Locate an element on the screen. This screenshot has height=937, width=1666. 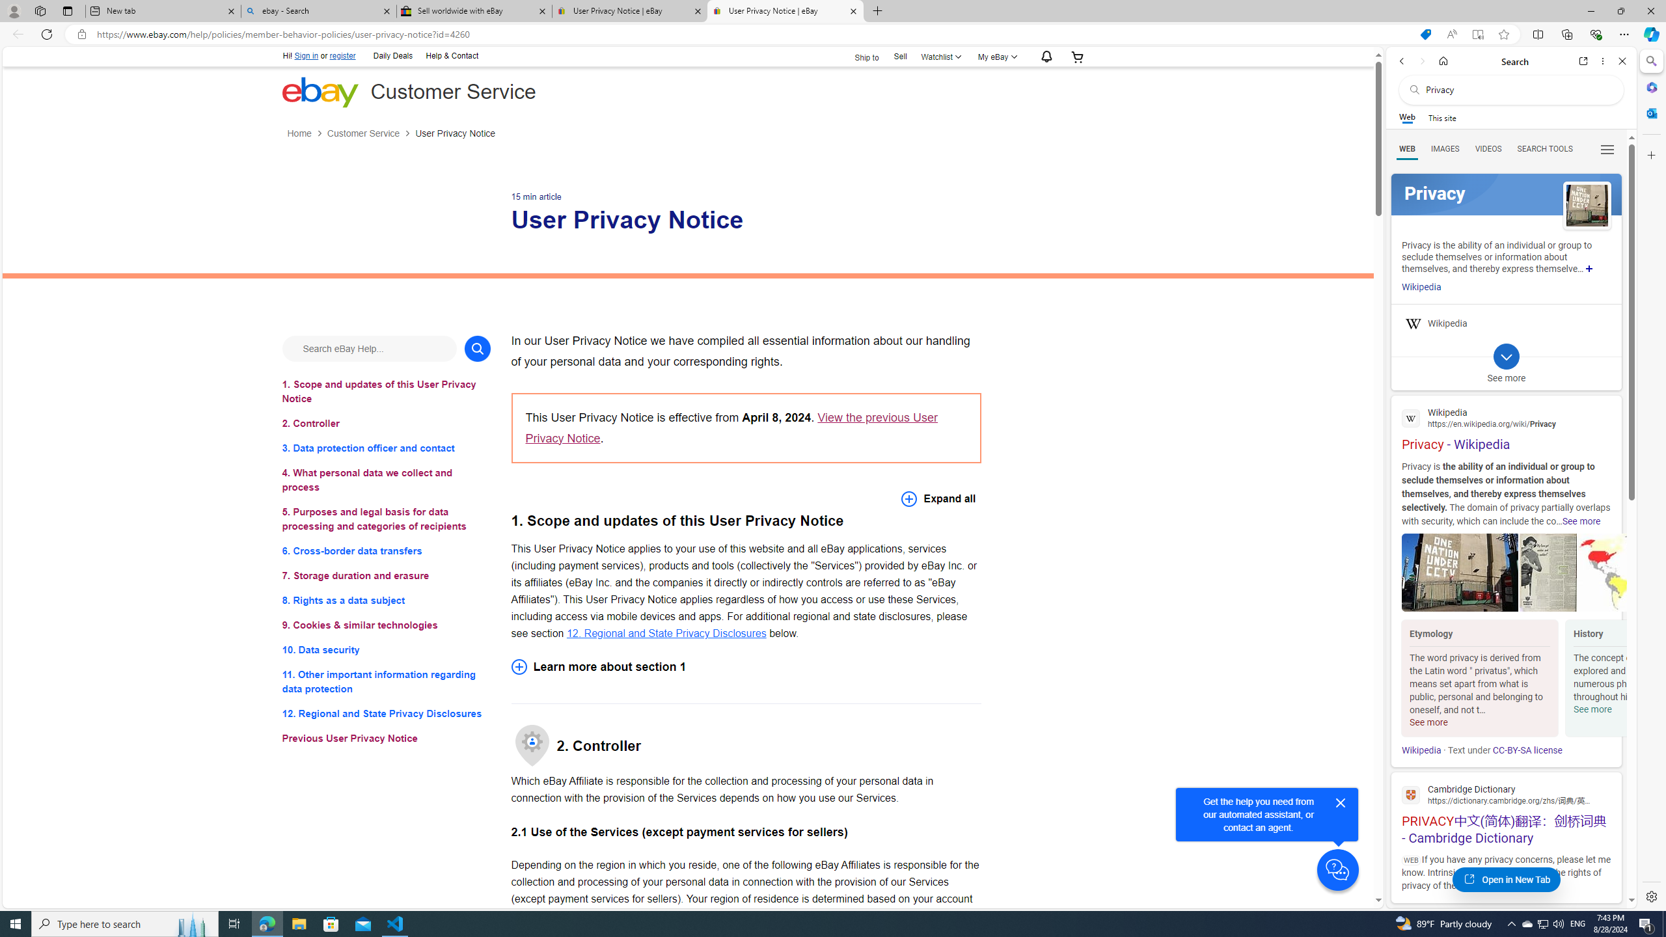
Customize is located at coordinates (1650, 155).